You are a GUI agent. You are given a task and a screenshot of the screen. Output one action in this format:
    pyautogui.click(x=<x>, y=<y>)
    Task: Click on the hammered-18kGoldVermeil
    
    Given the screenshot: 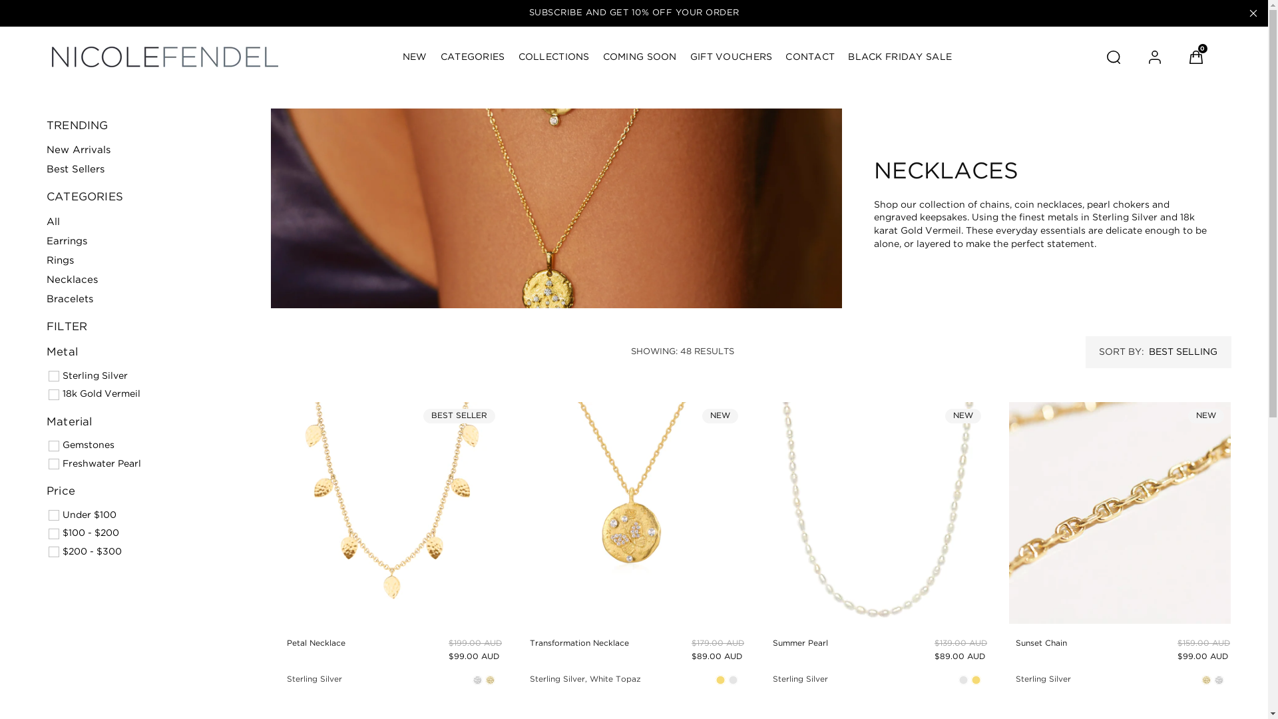 What is the action you would take?
    pyautogui.click(x=1206, y=680)
    